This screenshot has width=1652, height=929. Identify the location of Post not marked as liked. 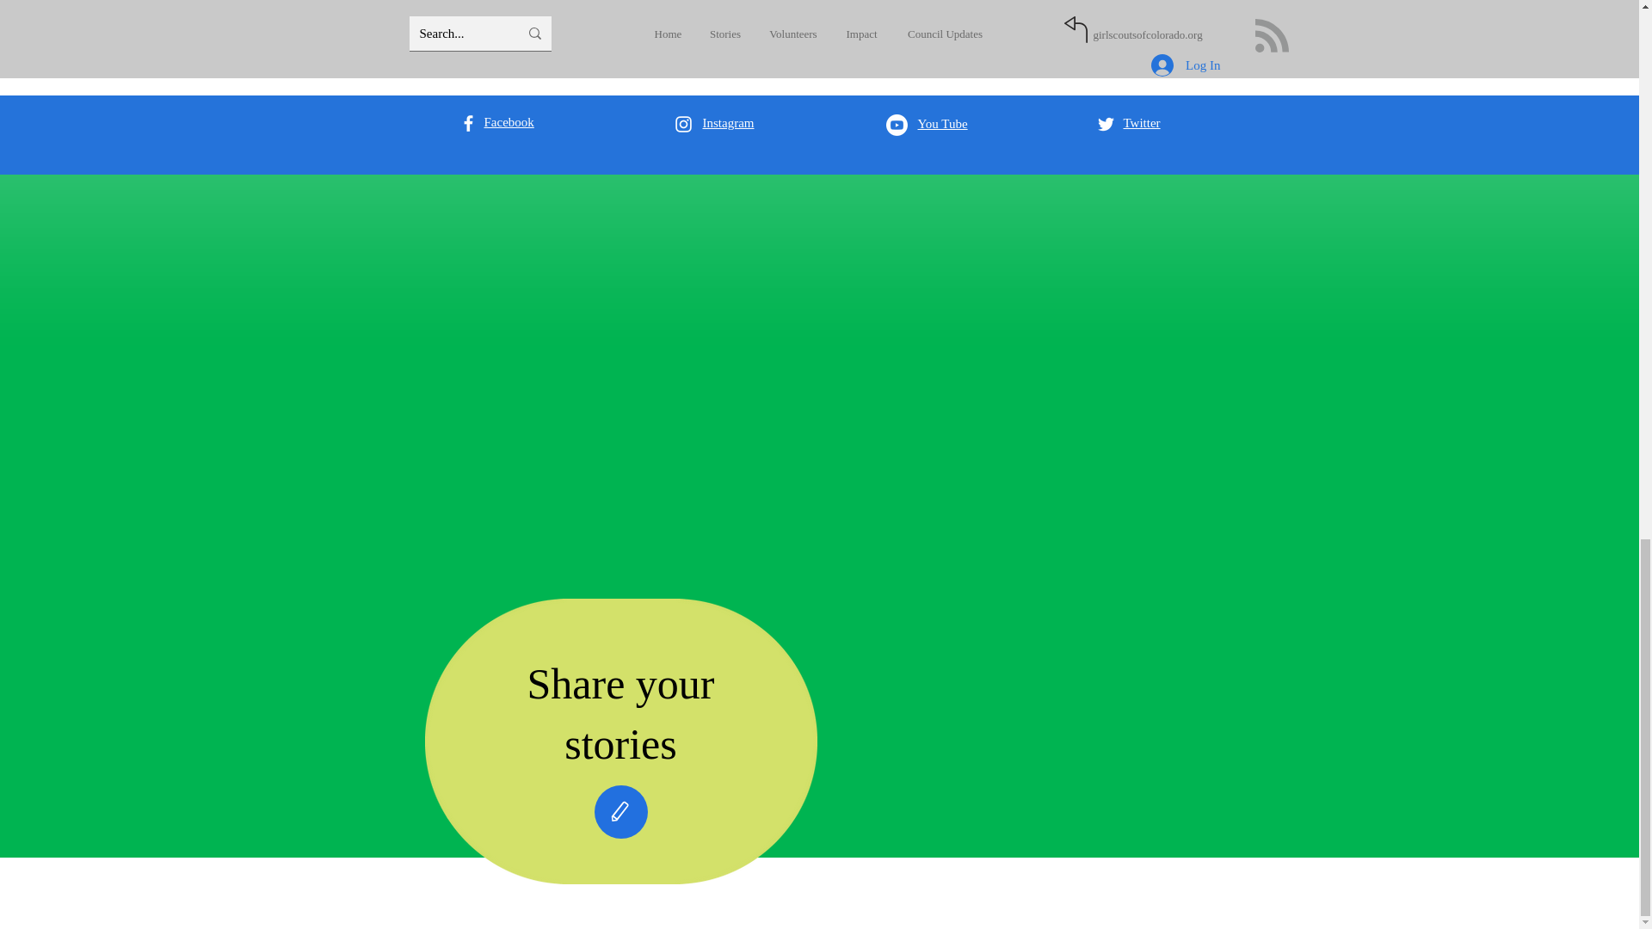
(1129, 16).